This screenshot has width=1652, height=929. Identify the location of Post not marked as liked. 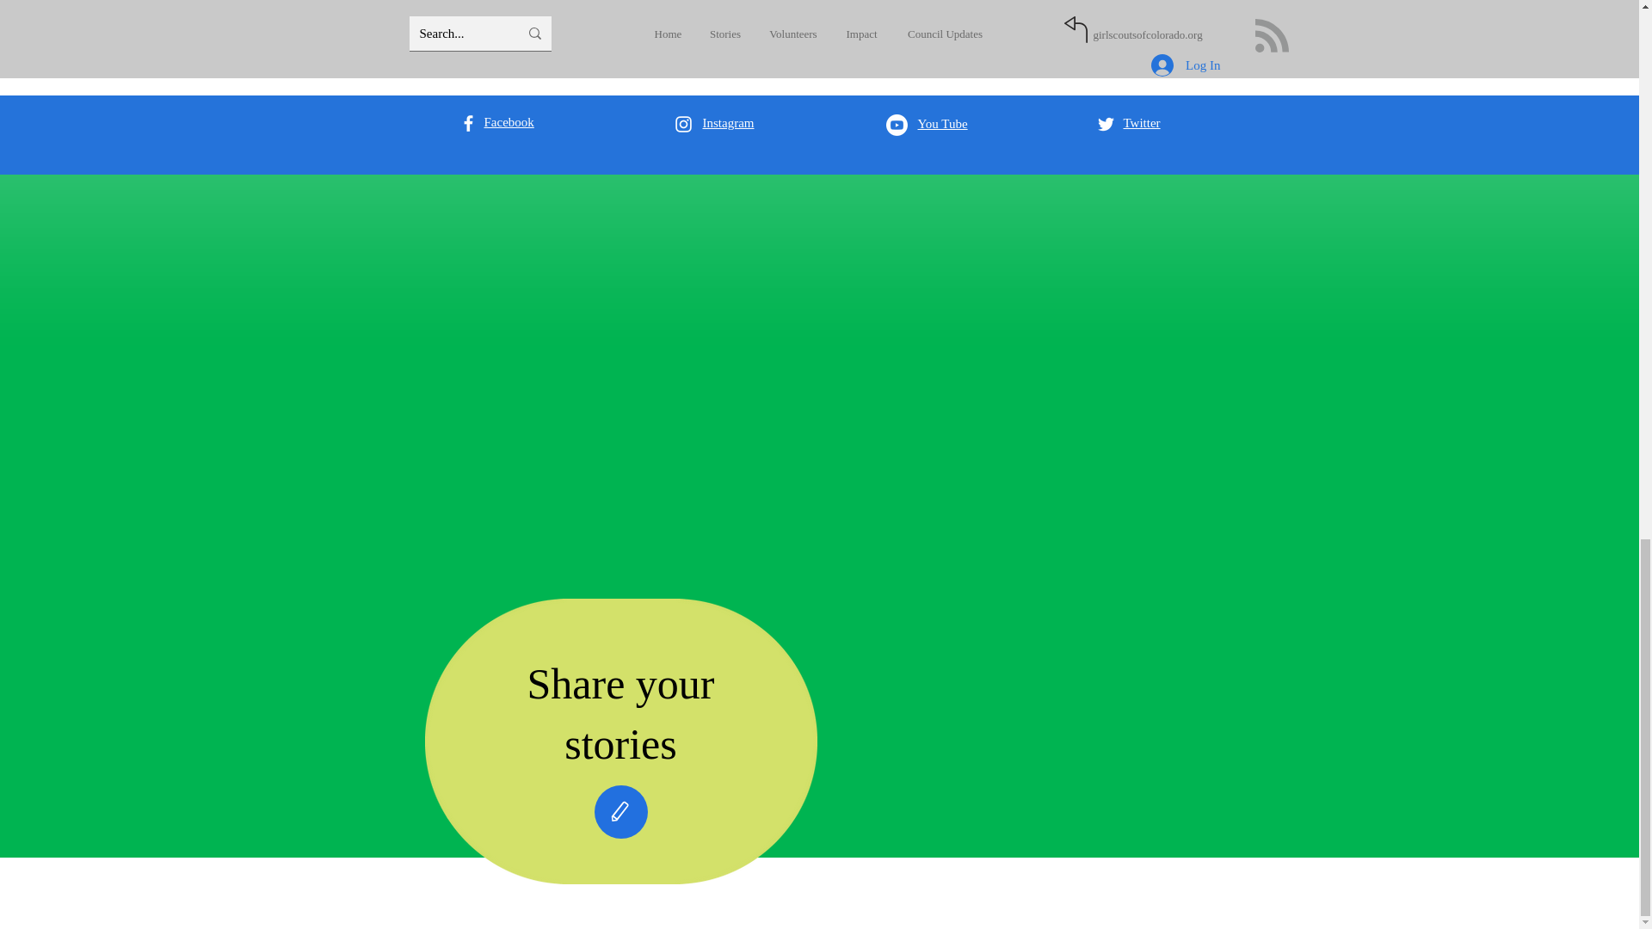
(1129, 16).